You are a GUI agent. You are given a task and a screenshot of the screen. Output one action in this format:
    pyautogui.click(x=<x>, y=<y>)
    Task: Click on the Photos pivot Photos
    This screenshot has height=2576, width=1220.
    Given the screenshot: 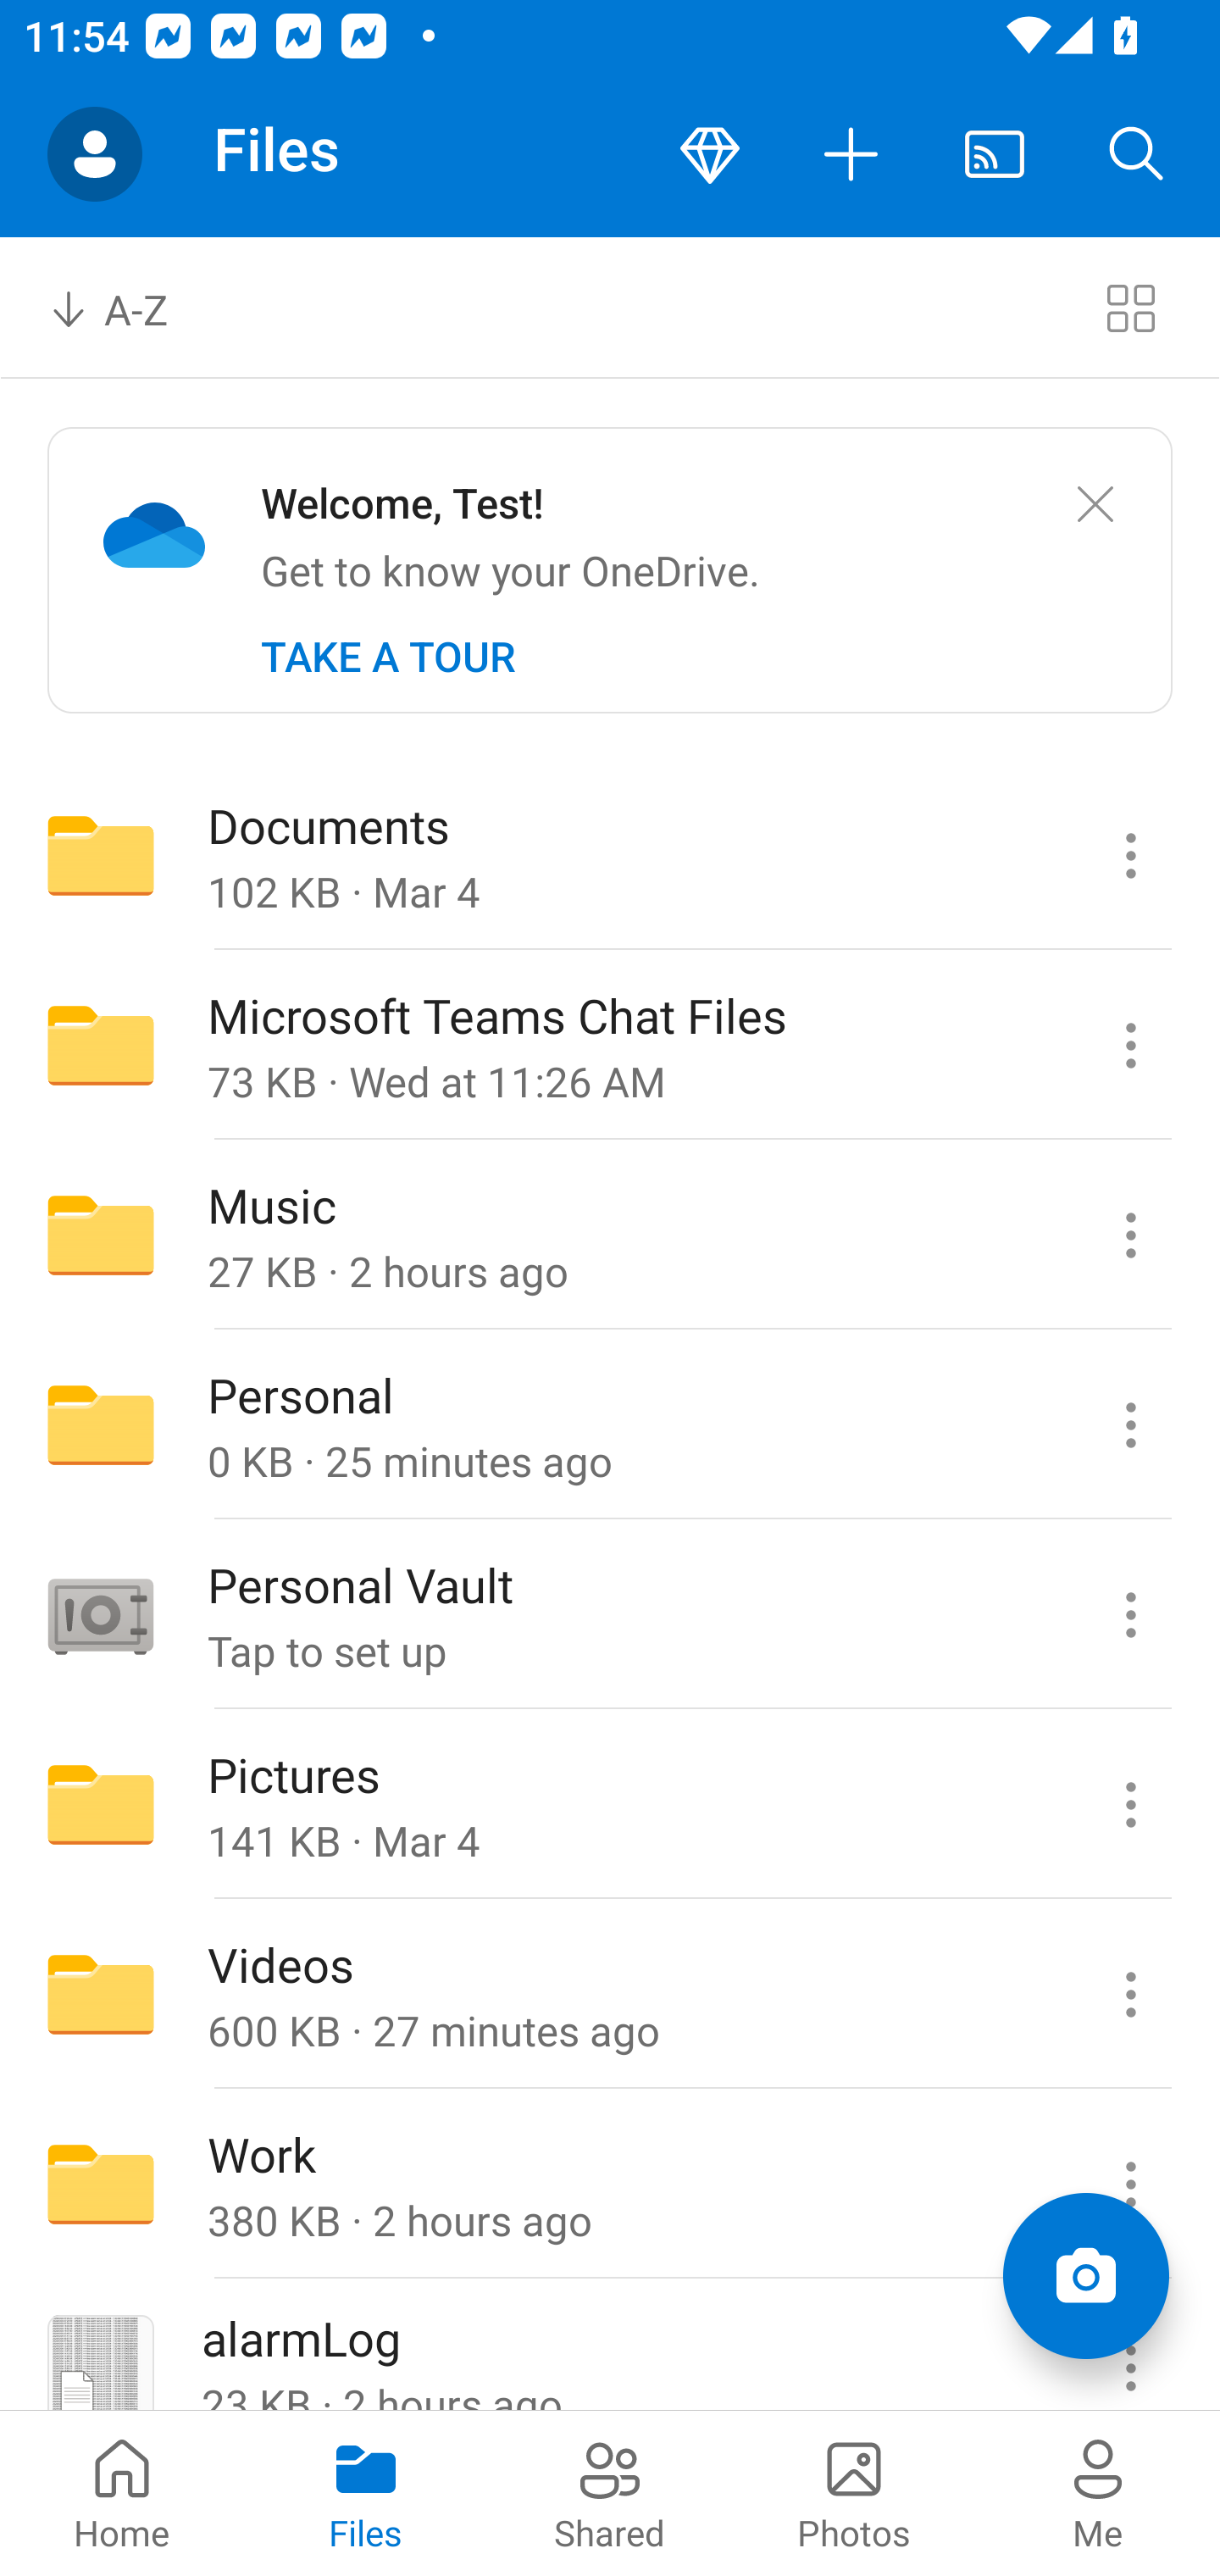 What is the action you would take?
    pyautogui.click(x=854, y=2493)
    